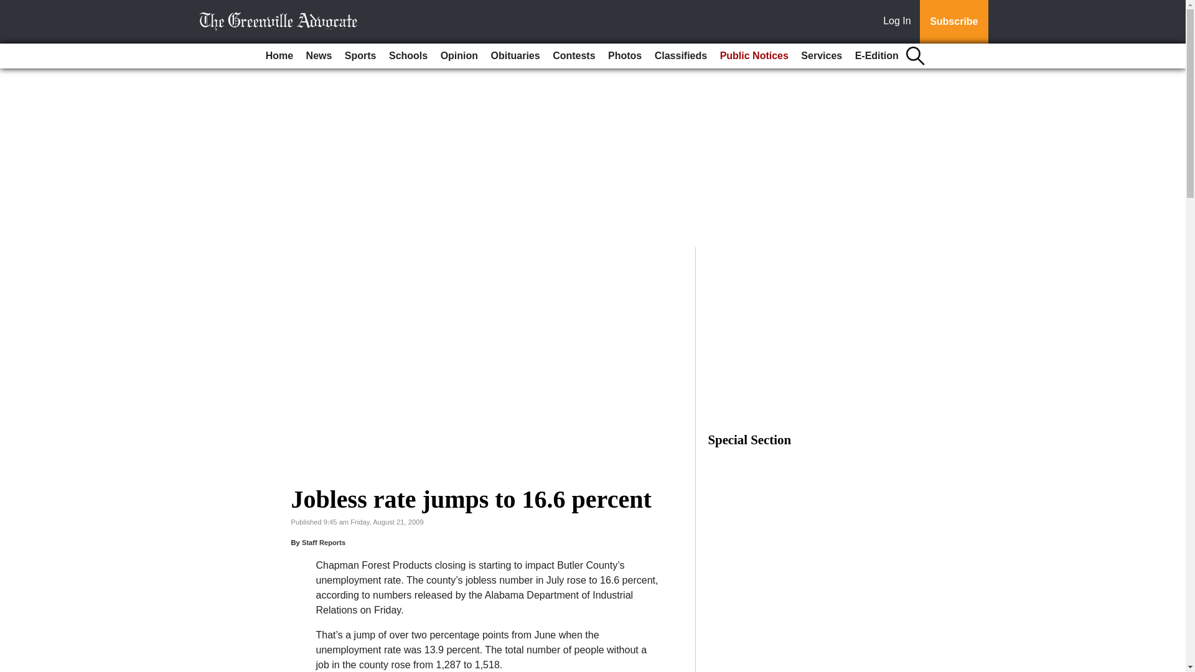  I want to click on Opinion, so click(459, 56).